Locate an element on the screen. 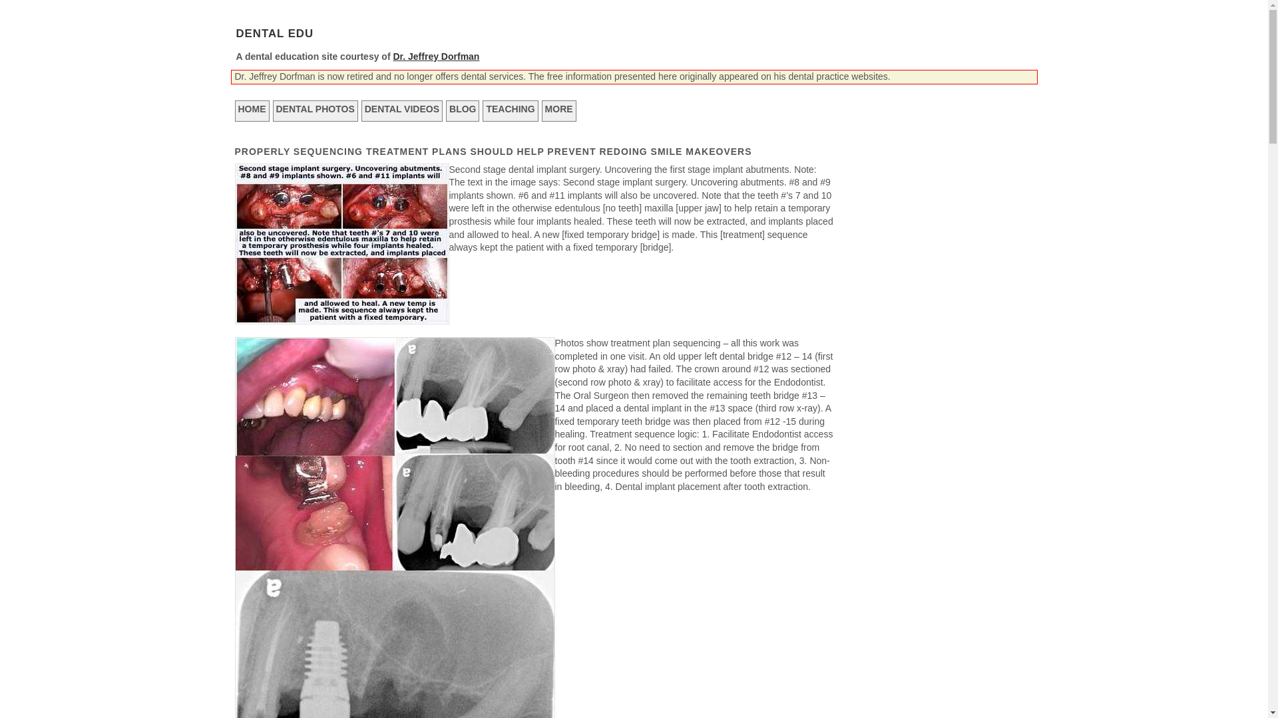 This screenshot has width=1278, height=718. DENTAL PHOTOS is located at coordinates (316, 110).